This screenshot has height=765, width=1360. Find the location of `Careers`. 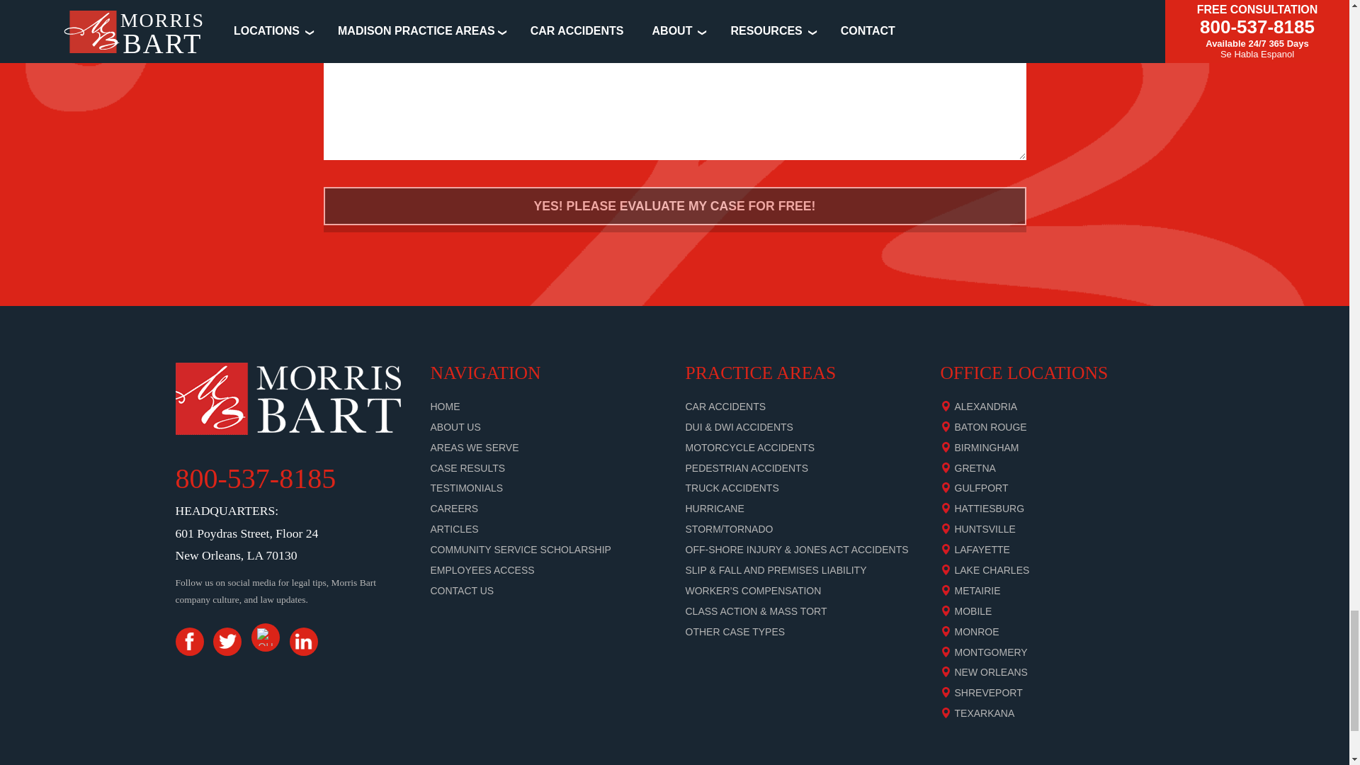

Careers is located at coordinates (455, 508).